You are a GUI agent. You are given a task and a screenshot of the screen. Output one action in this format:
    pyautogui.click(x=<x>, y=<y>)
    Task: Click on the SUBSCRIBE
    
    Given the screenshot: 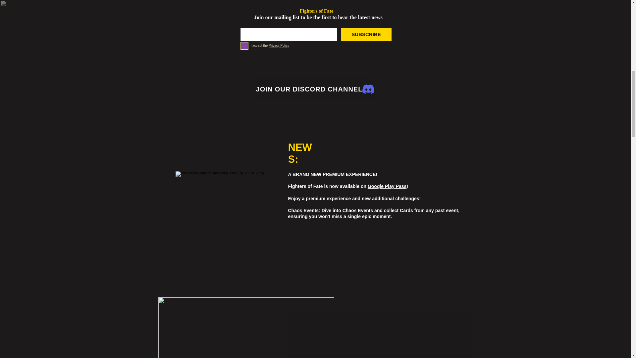 What is the action you would take?
    pyautogui.click(x=366, y=34)
    